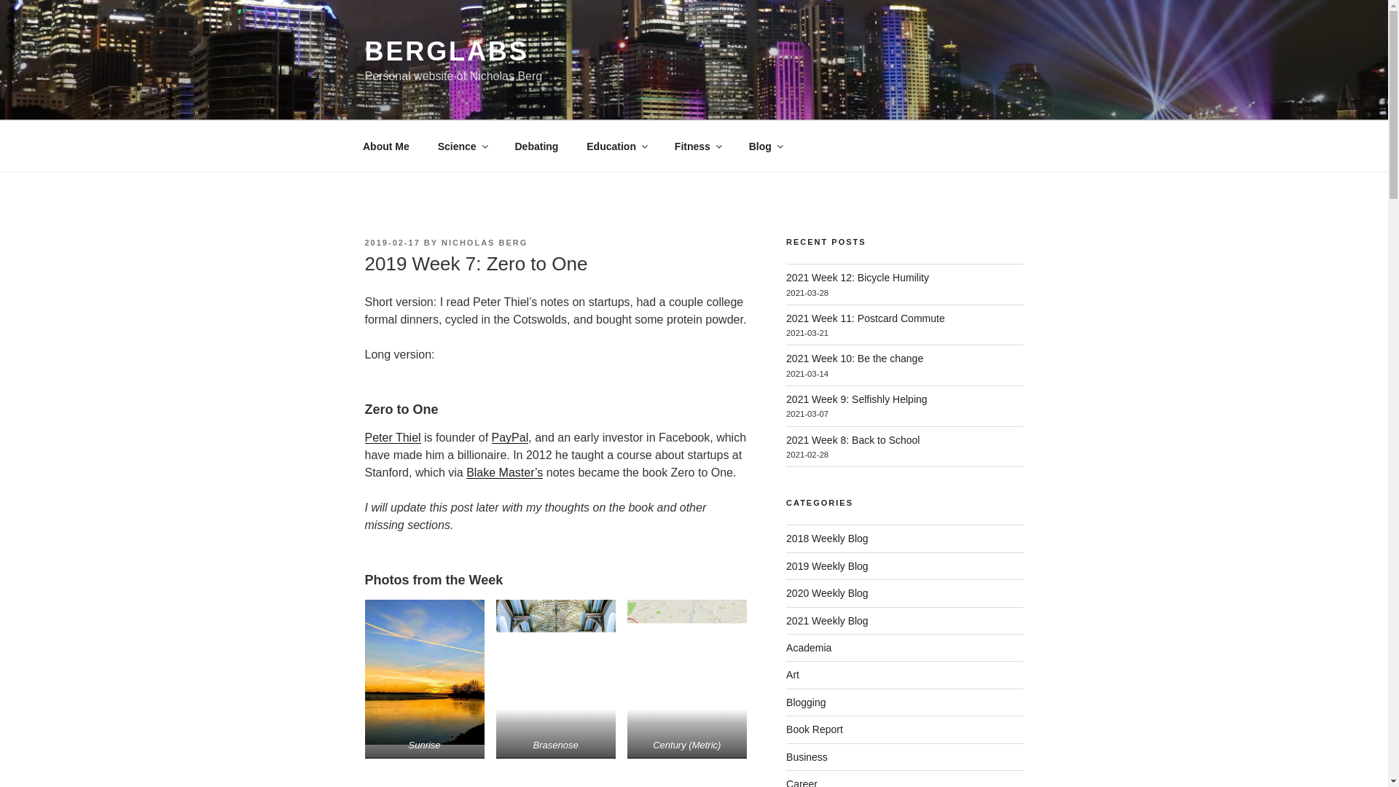  What do you see at coordinates (616, 146) in the screenshot?
I see `Education` at bounding box center [616, 146].